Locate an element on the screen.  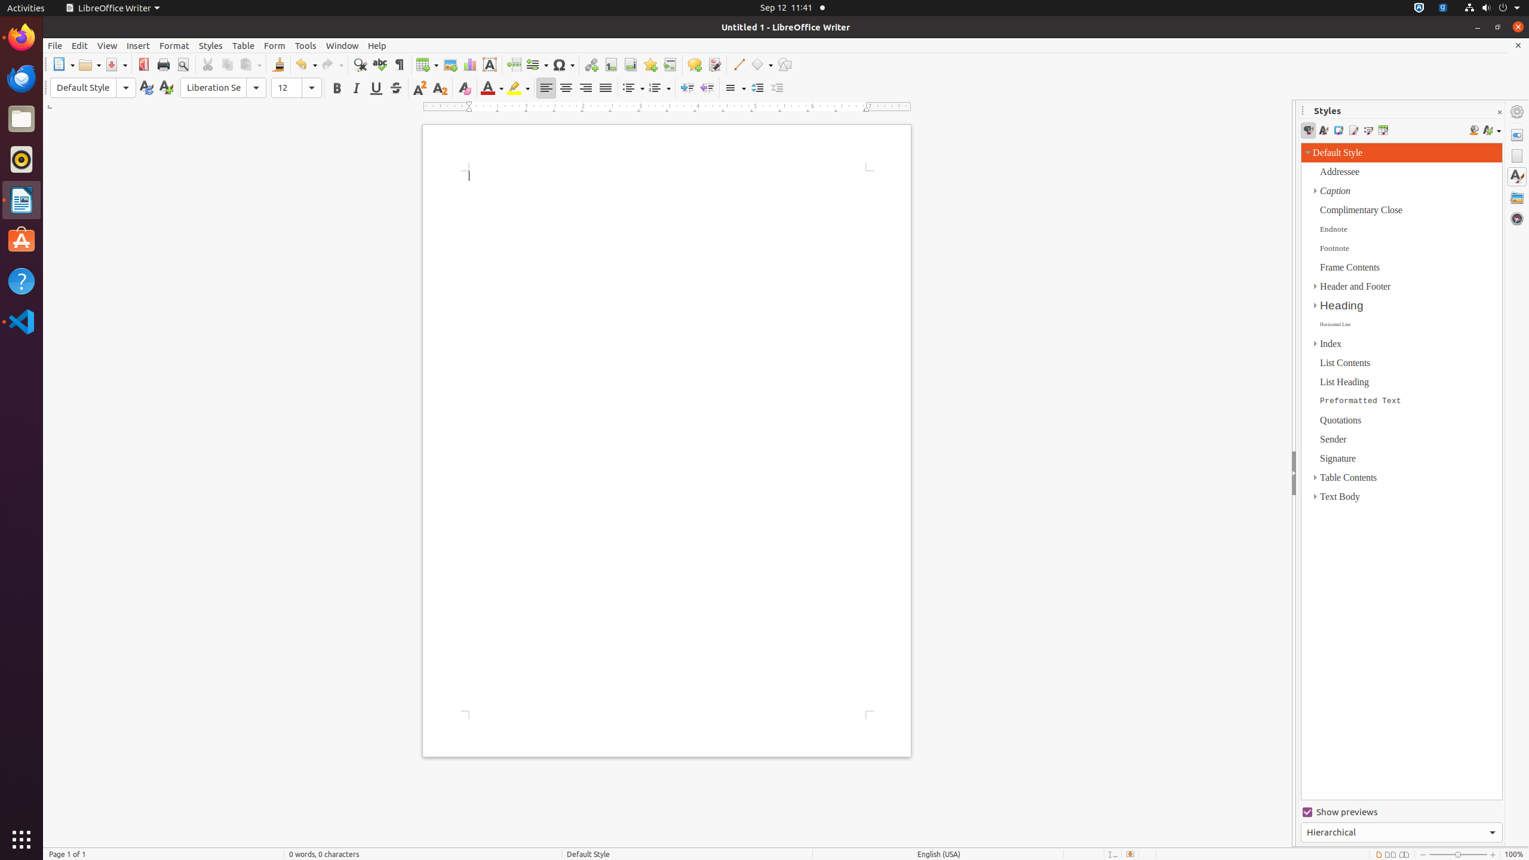
Style List is located at coordinates (1402, 472).